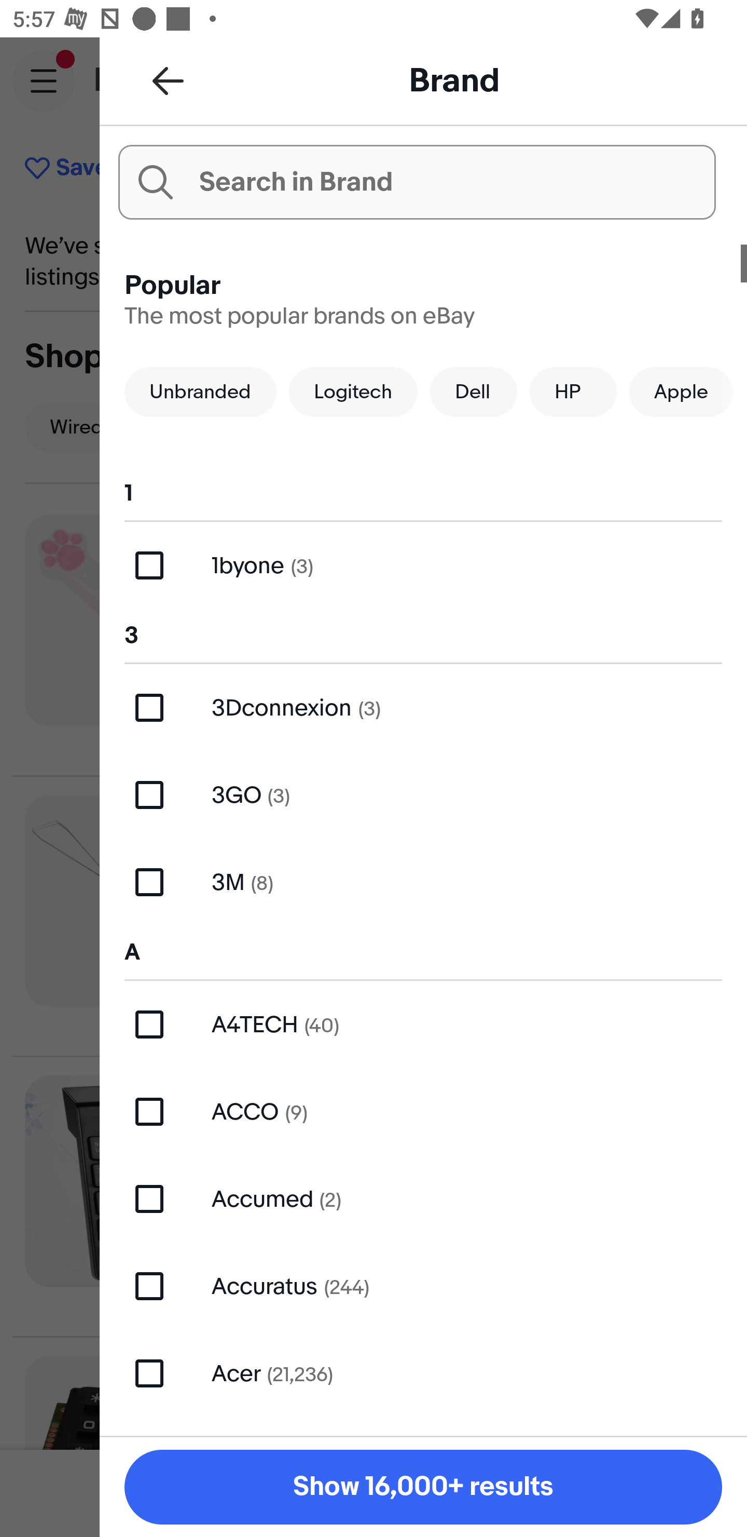  Describe the element at coordinates (423, 796) in the screenshot. I see `3GO (3)` at that location.